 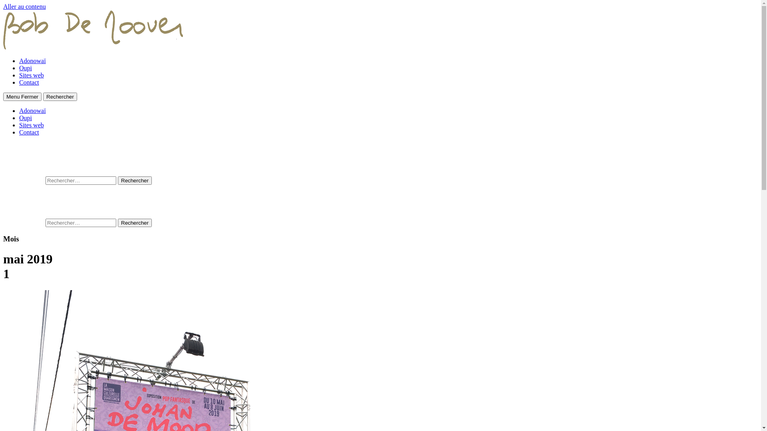 What do you see at coordinates (26, 68) in the screenshot?
I see `Oupi` at bounding box center [26, 68].